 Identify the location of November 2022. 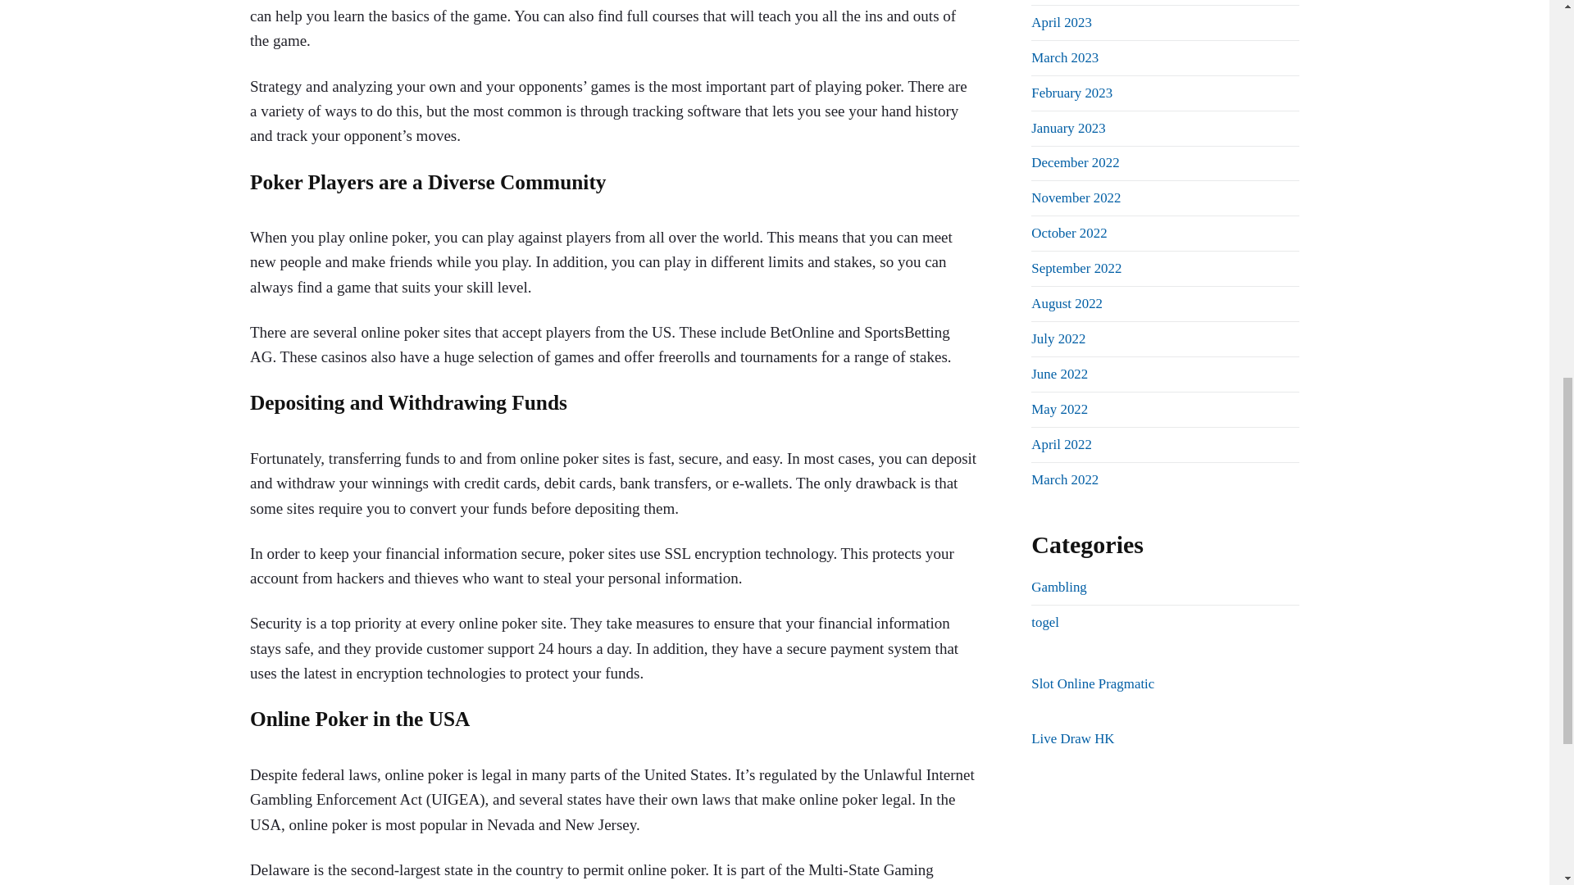
(1076, 197).